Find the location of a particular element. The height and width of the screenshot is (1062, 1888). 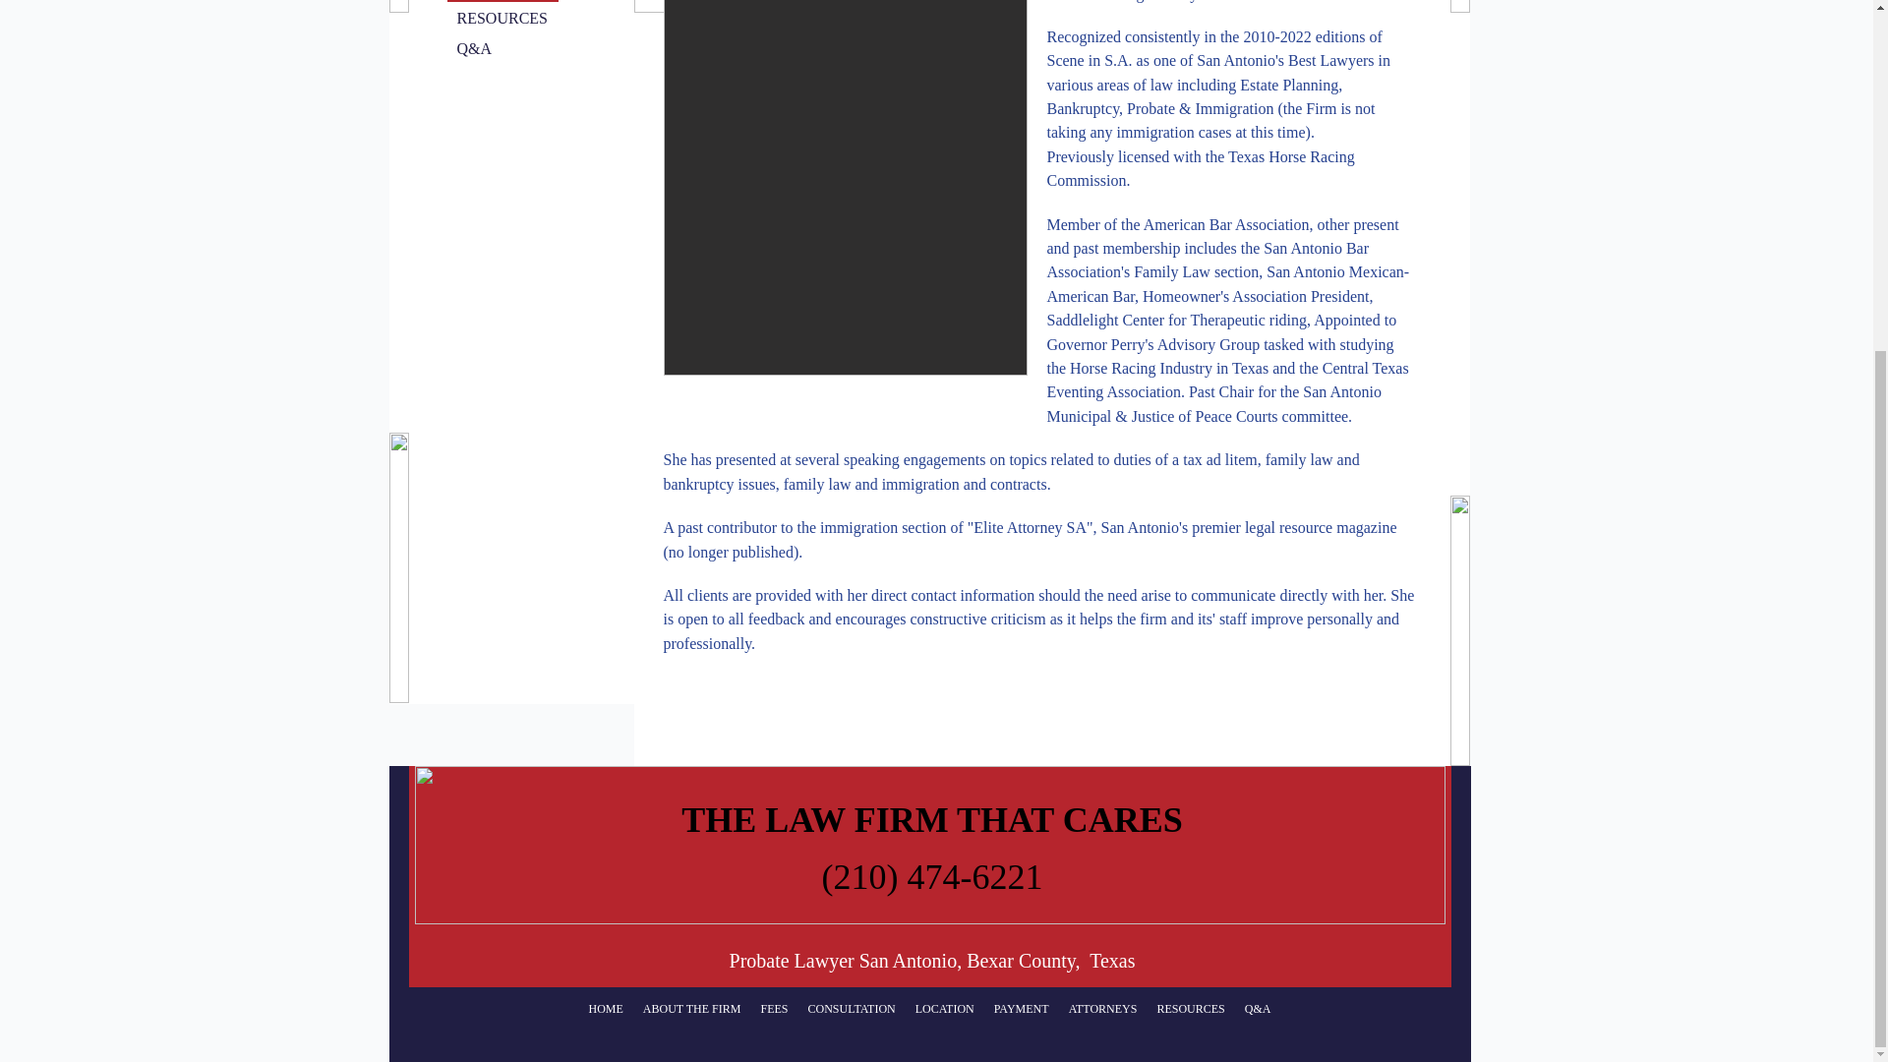

ATTORNEYS is located at coordinates (501, 1).